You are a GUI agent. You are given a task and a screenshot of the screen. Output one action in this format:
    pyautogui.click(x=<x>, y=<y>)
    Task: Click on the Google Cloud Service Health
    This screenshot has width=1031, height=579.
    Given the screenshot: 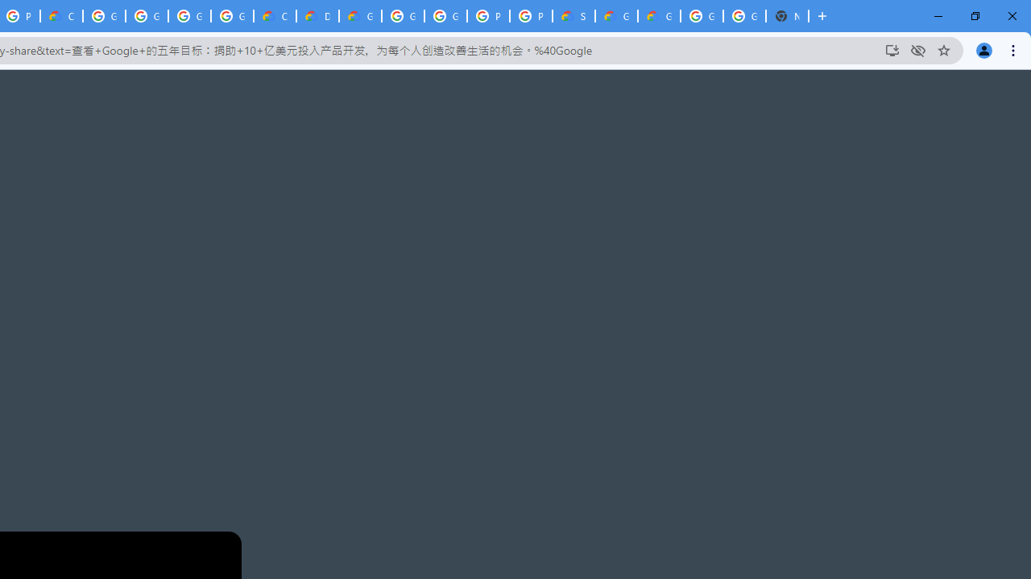 What is the action you would take?
    pyautogui.click(x=659, y=16)
    